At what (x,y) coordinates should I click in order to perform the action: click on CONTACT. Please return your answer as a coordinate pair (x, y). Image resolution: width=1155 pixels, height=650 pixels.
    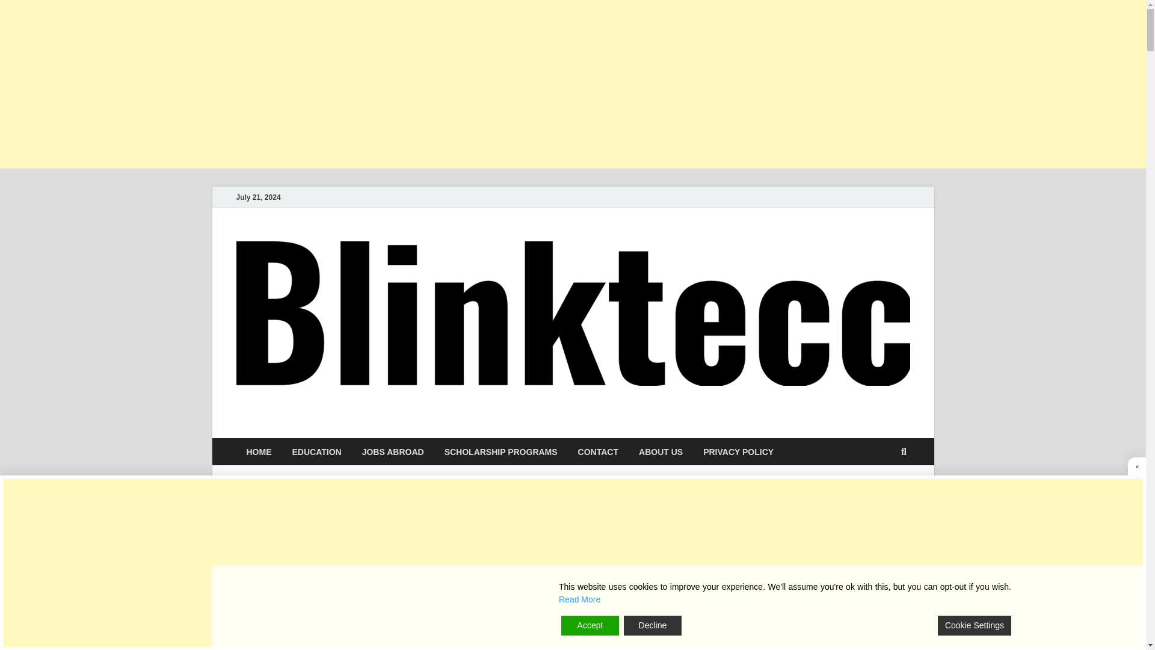
    Looking at the image, I should click on (598, 451).